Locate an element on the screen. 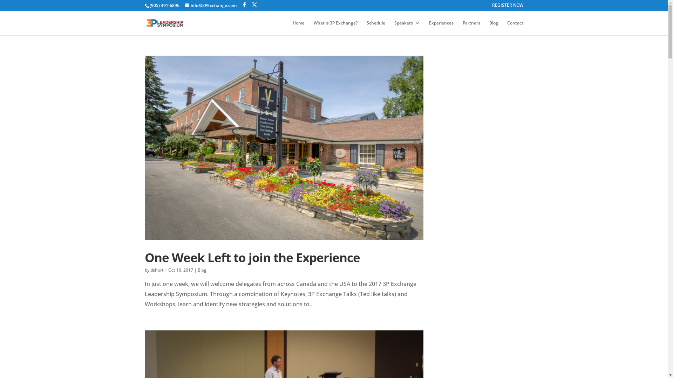 The height and width of the screenshot is (378, 673). Contact is located at coordinates (515, 28).